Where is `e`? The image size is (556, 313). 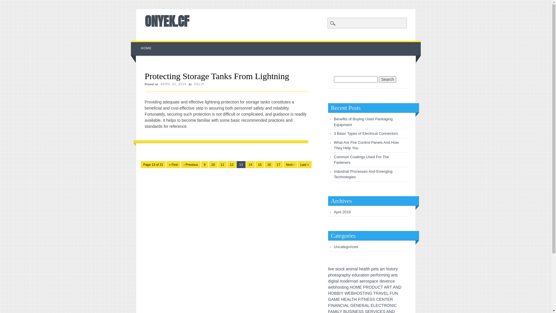 e is located at coordinates (362, 269).